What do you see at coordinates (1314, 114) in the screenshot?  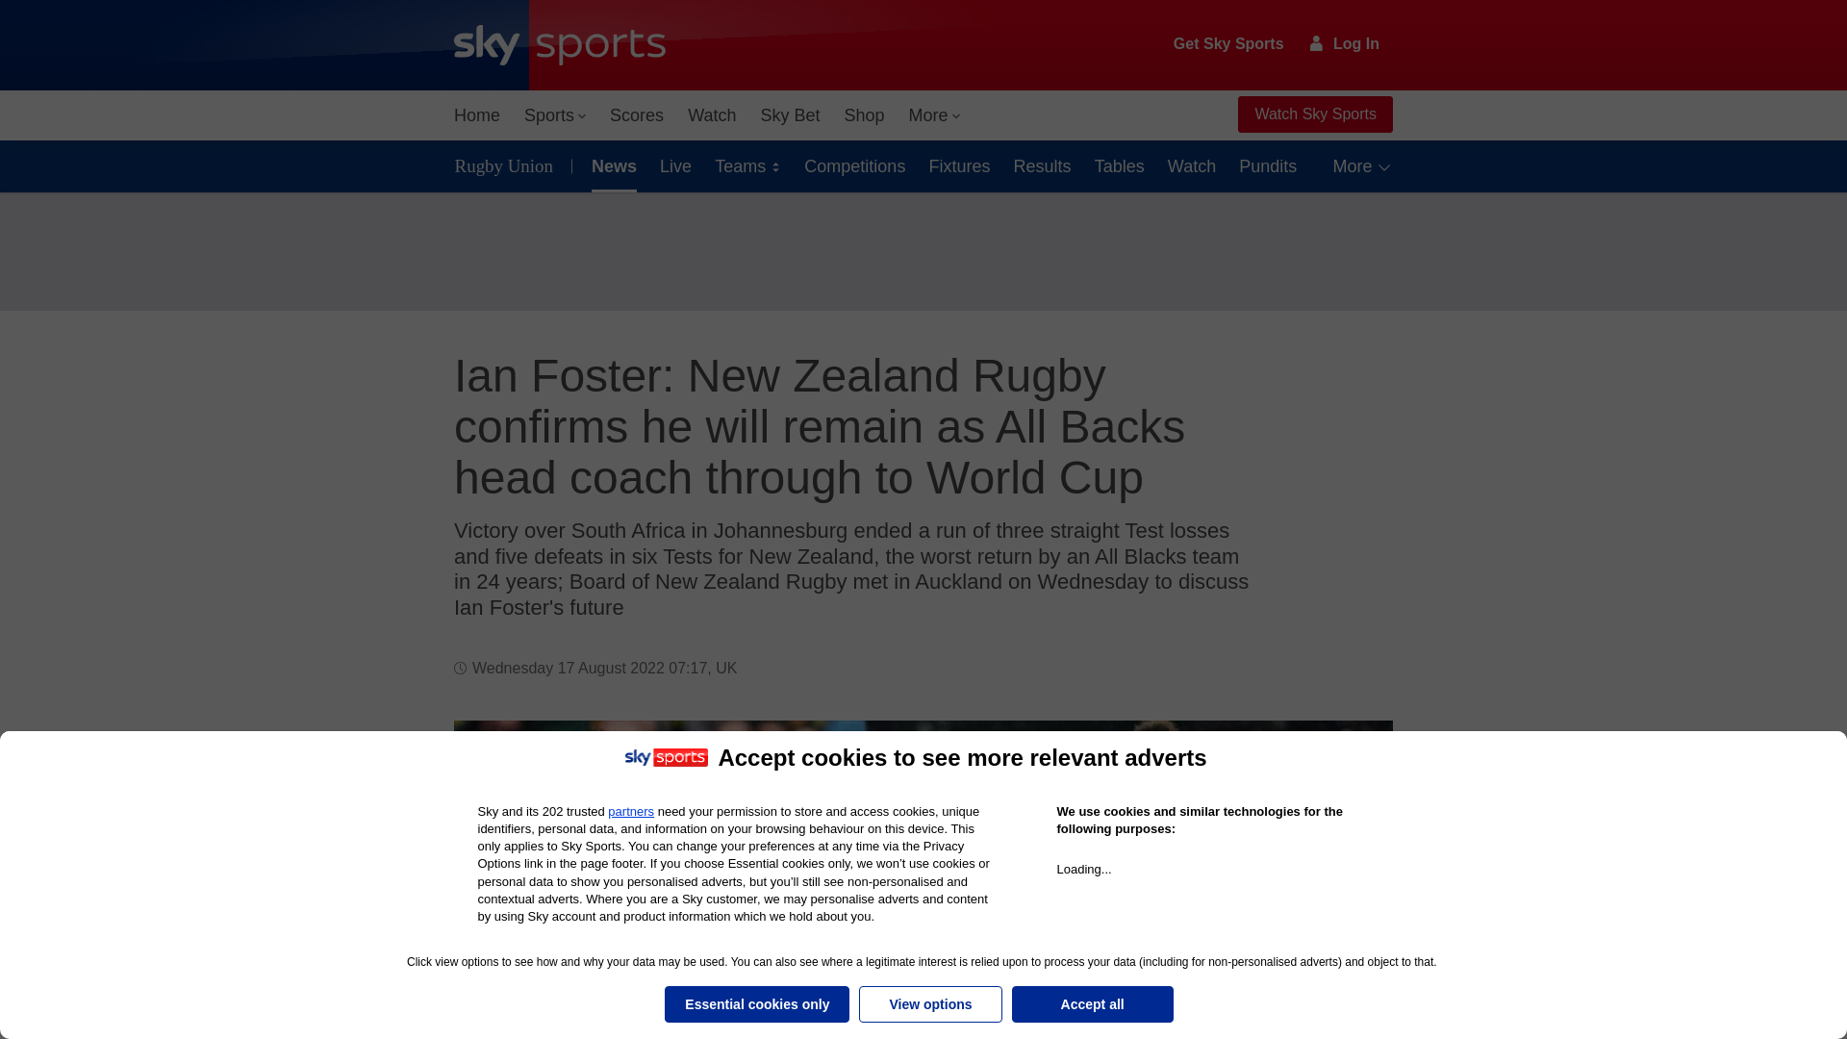 I see `Watch Sky Sports` at bounding box center [1314, 114].